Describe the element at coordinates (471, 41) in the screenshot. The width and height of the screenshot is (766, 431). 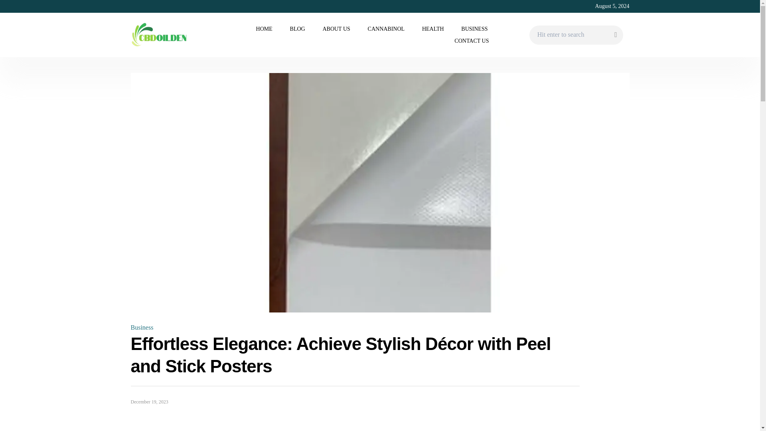
I see `CONTACT US` at that location.